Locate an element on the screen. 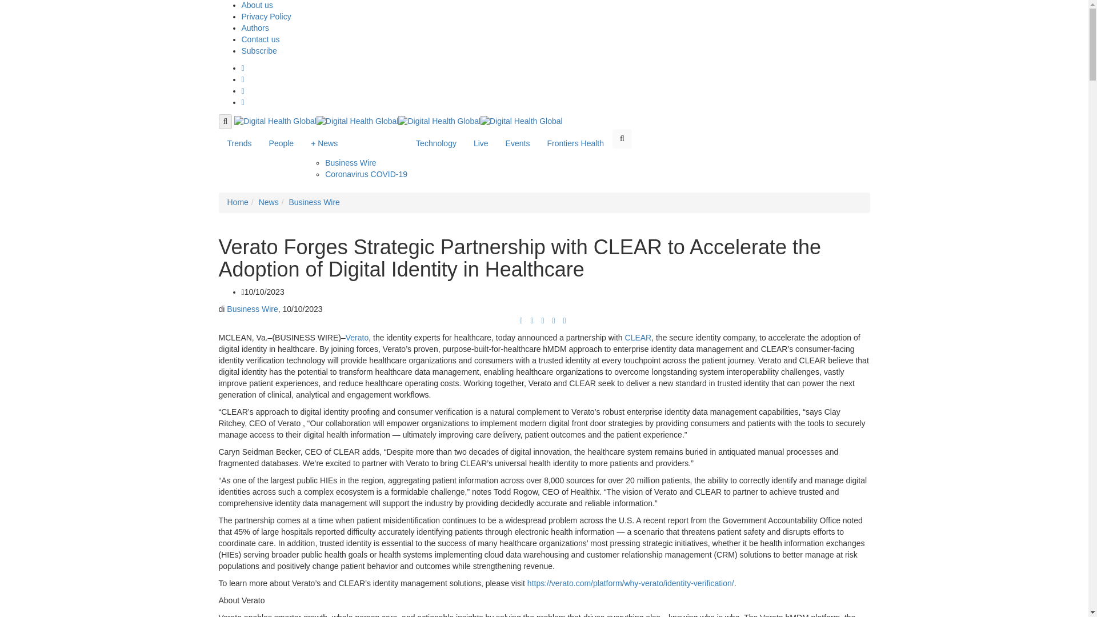  Share on Pinterest is located at coordinates (553, 320).